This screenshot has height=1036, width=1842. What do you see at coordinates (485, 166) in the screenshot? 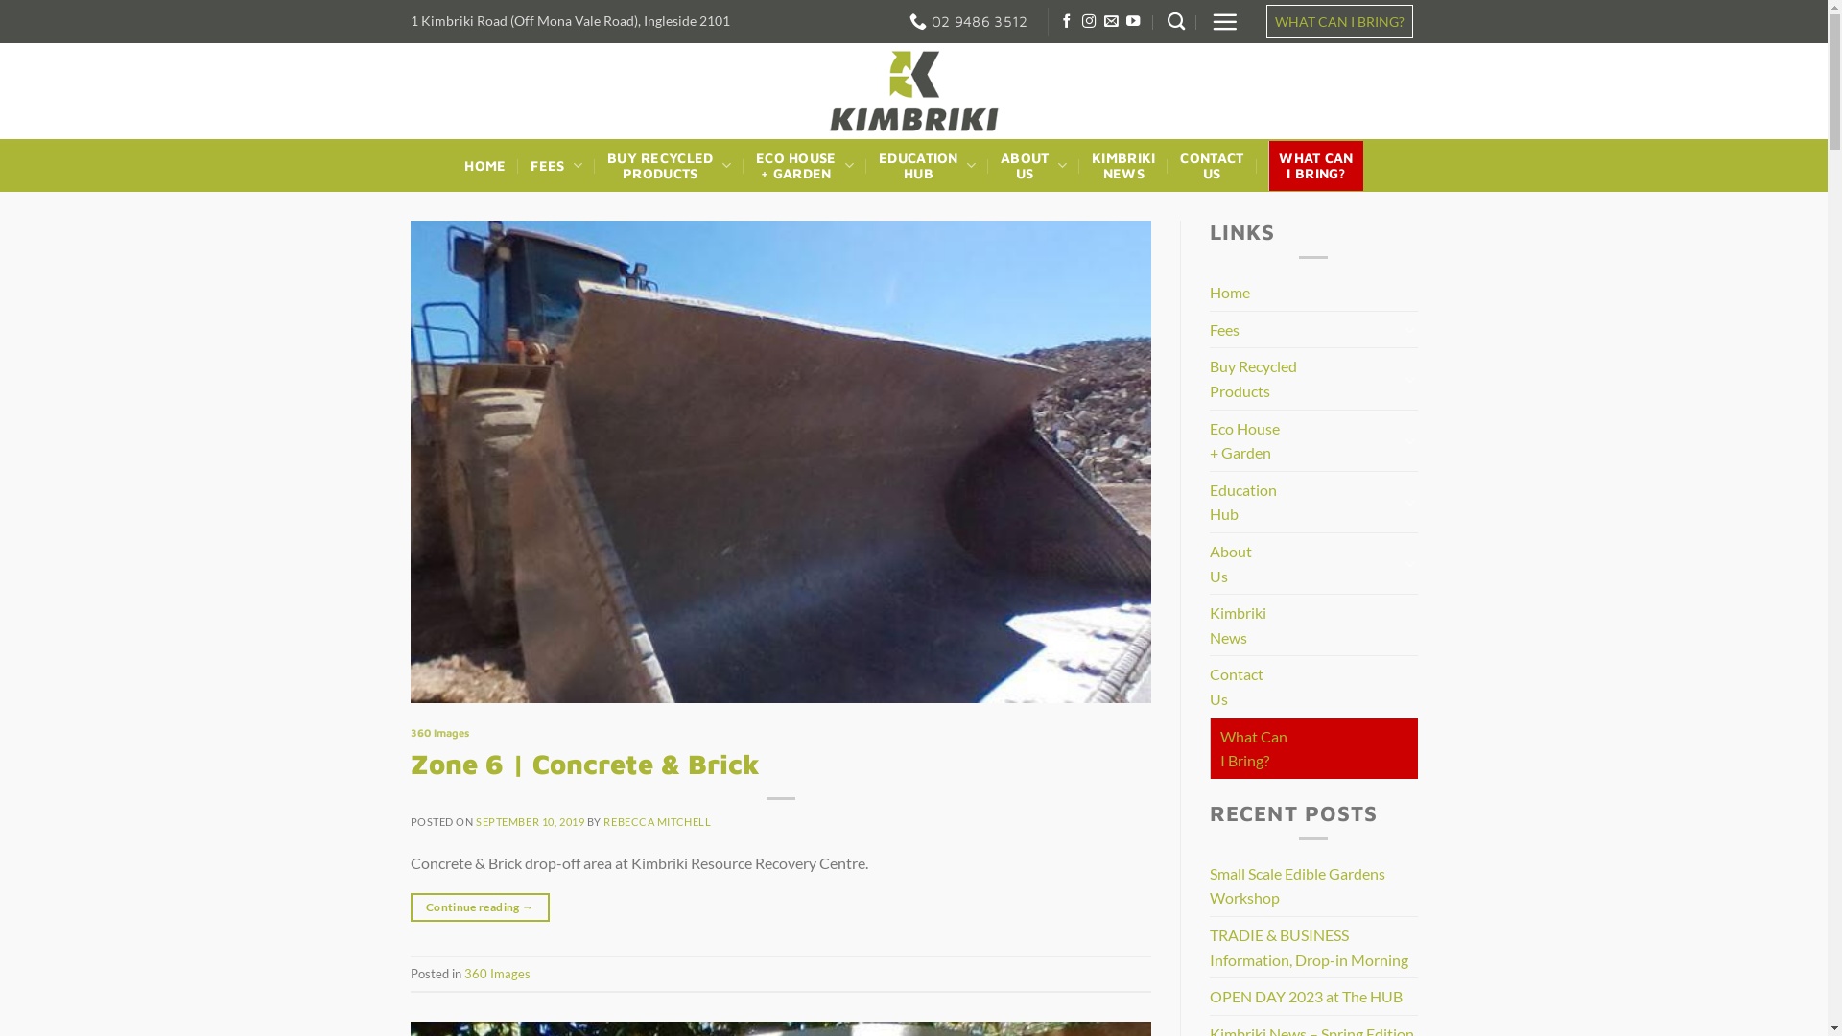
I see `HOME` at bounding box center [485, 166].